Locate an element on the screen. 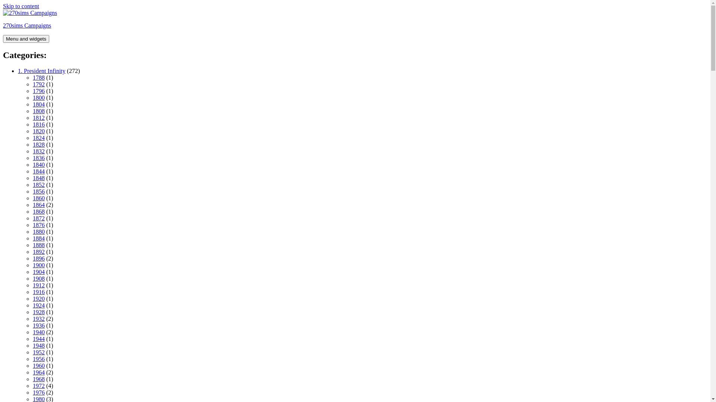 The width and height of the screenshot is (716, 402). 1840 is located at coordinates (39, 165).